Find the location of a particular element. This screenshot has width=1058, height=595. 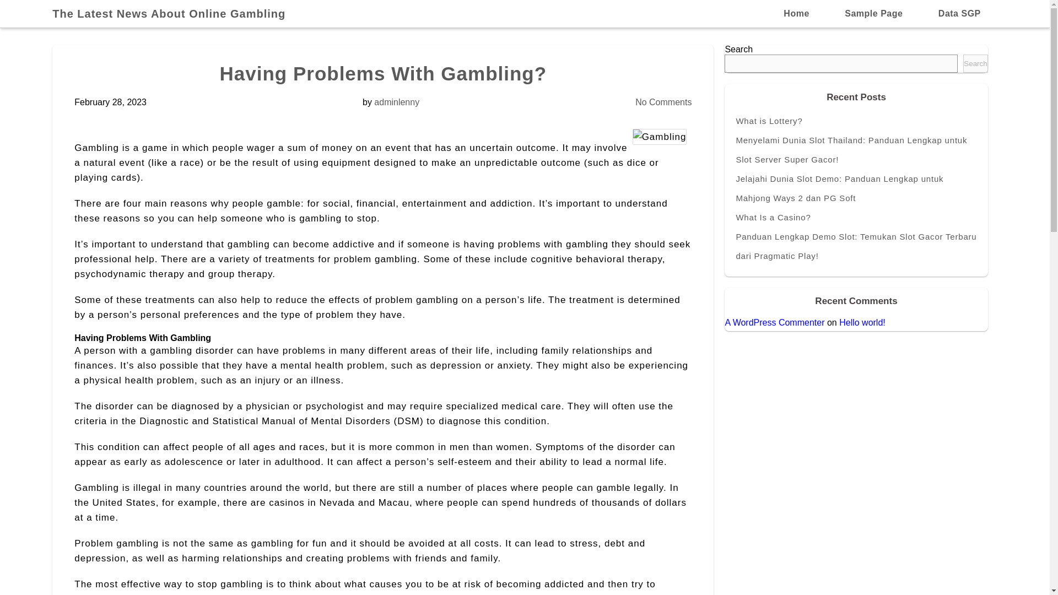

adminlenny is located at coordinates (397, 102).